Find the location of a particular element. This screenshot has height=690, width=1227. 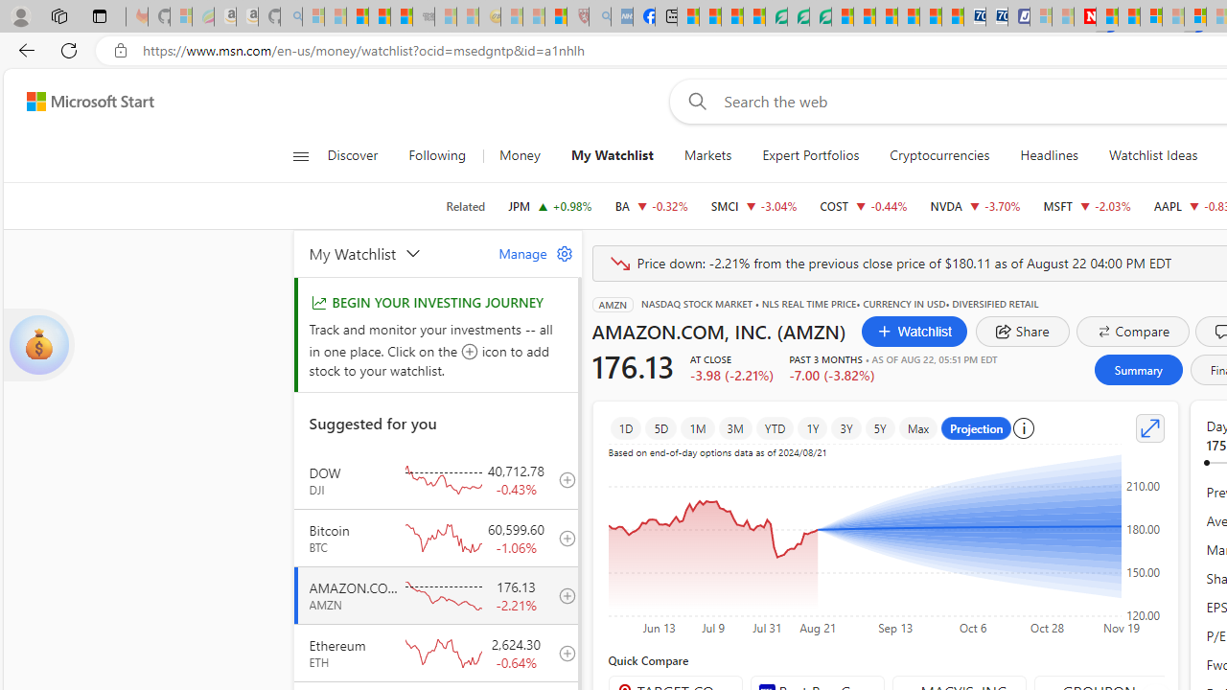

MSFT MICROSOFT CORPORATION decrease 415.55 -8.59 -2.03% is located at coordinates (1087, 205).